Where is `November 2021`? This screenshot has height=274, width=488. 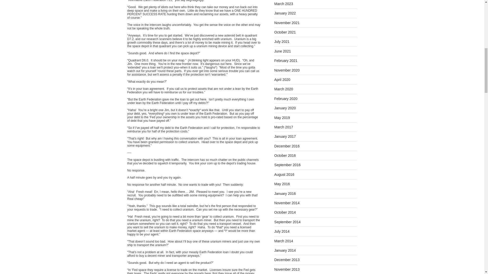 November 2021 is located at coordinates (287, 23).